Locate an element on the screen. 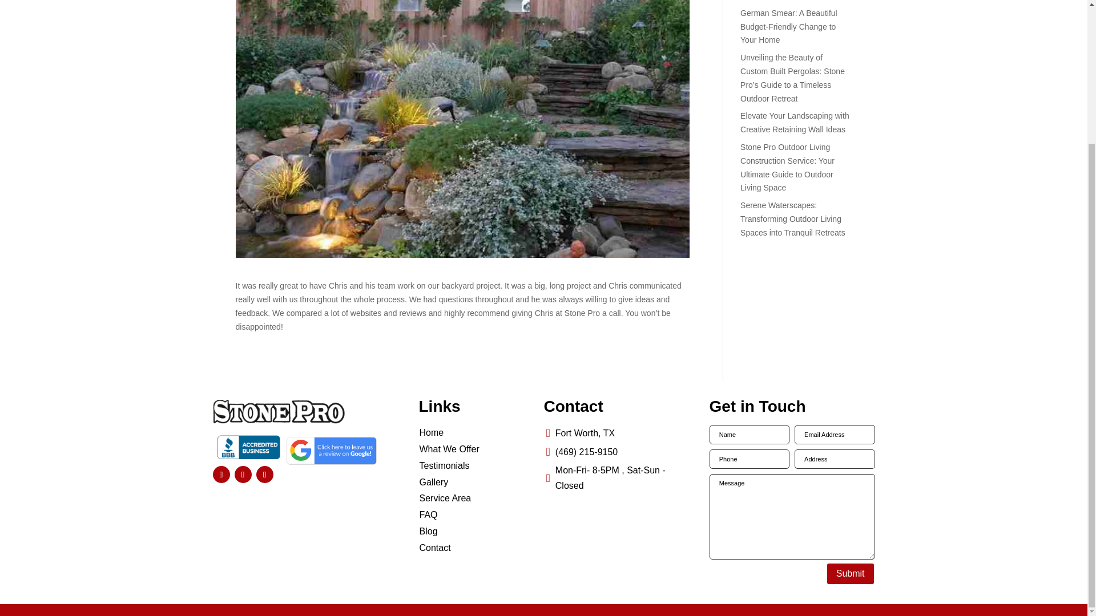  google is located at coordinates (331, 451).